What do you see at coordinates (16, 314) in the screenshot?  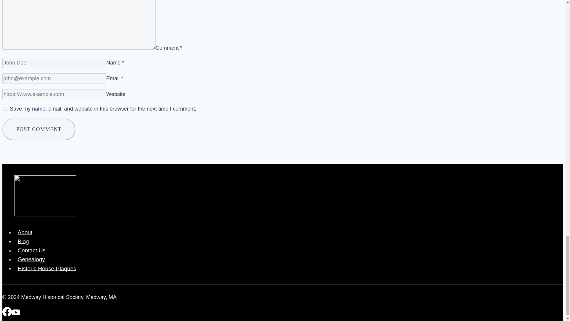 I see `YouTube` at bounding box center [16, 314].